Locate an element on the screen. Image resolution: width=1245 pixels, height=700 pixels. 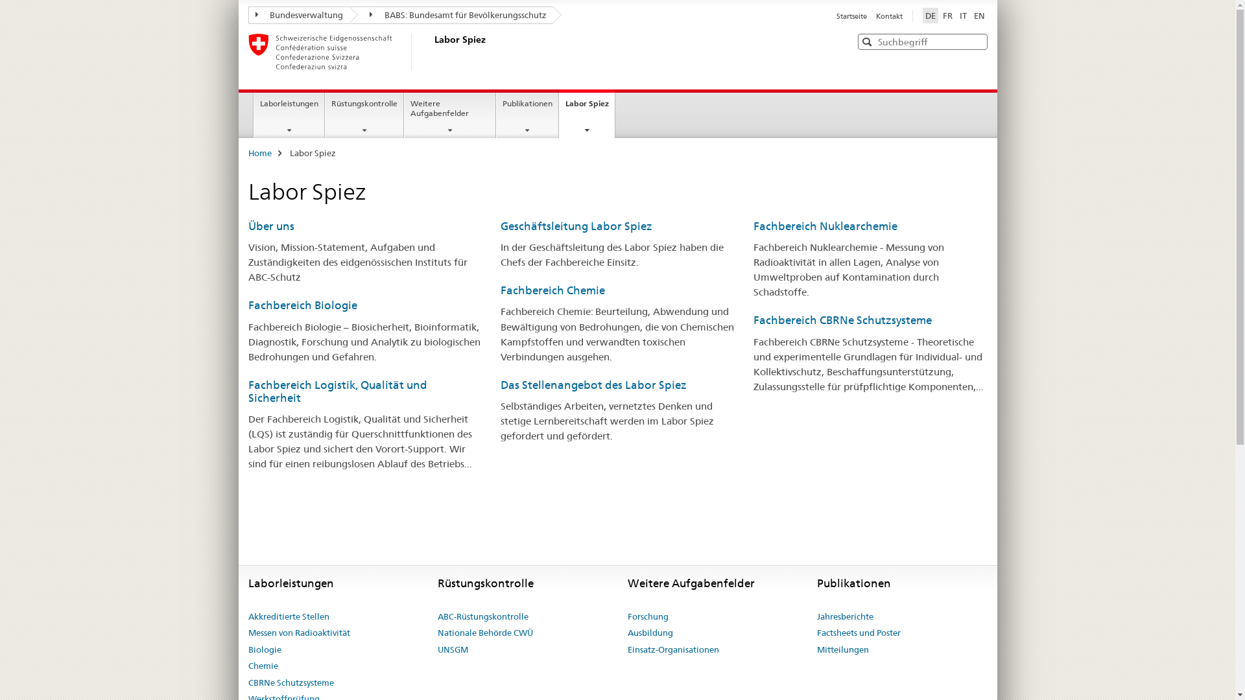
Ausbildung is located at coordinates (650, 633).